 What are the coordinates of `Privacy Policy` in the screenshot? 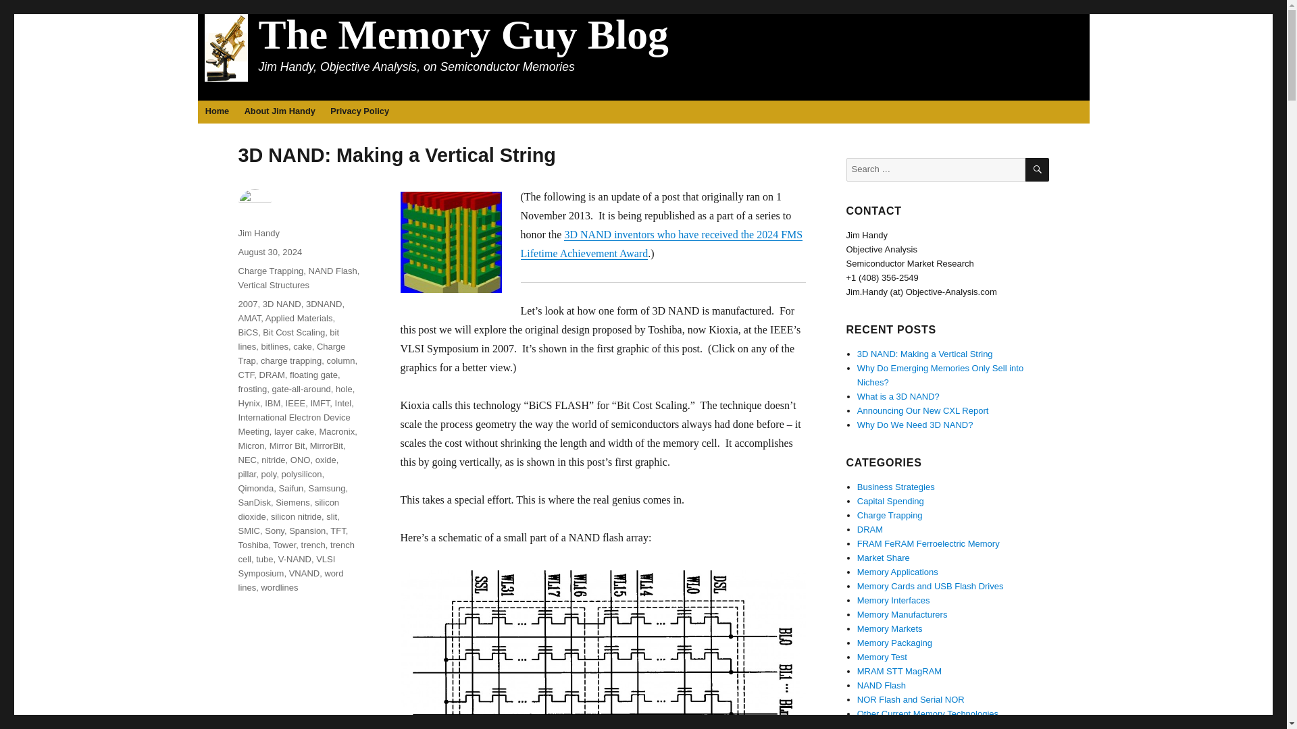 It's located at (359, 112).